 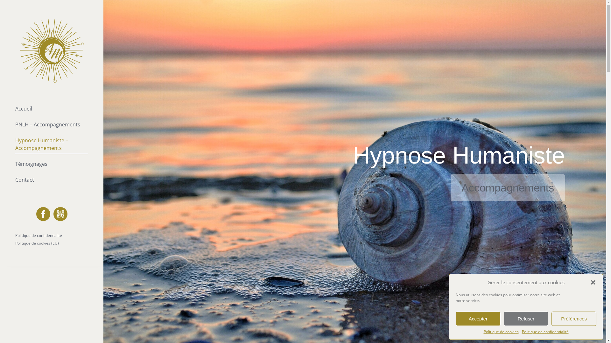 I want to click on Refuser, so click(x=526, y=319).